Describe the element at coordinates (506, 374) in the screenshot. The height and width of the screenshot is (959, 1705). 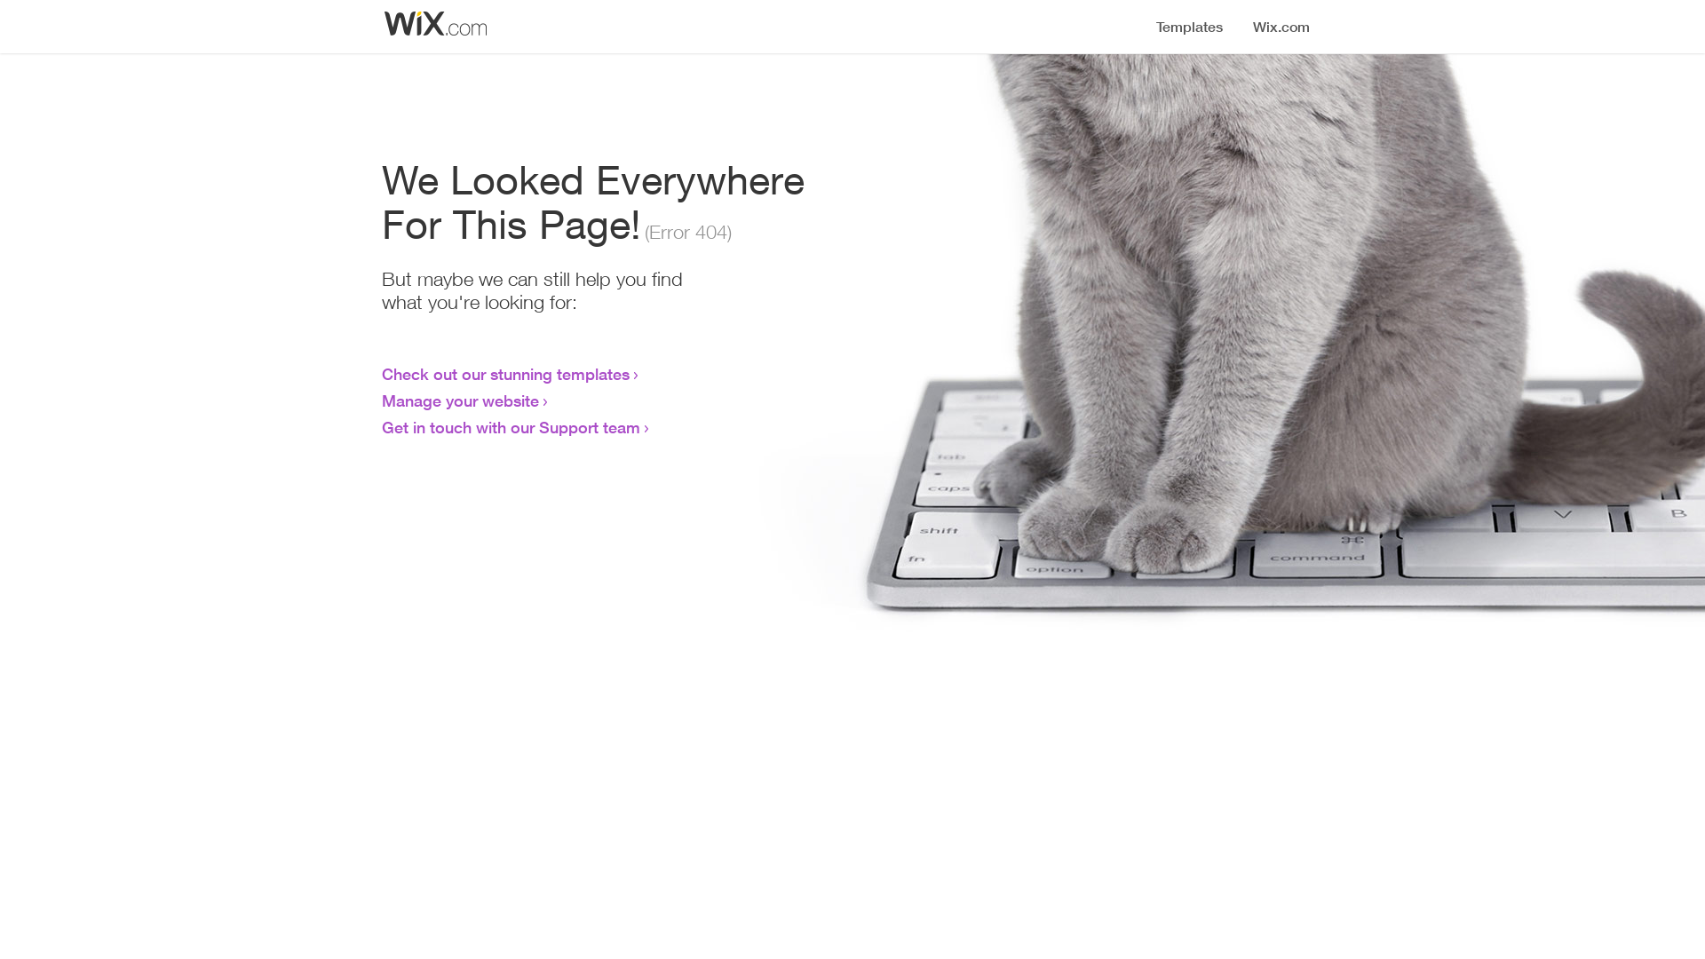
I see `Check out our stunning templates` at that location.